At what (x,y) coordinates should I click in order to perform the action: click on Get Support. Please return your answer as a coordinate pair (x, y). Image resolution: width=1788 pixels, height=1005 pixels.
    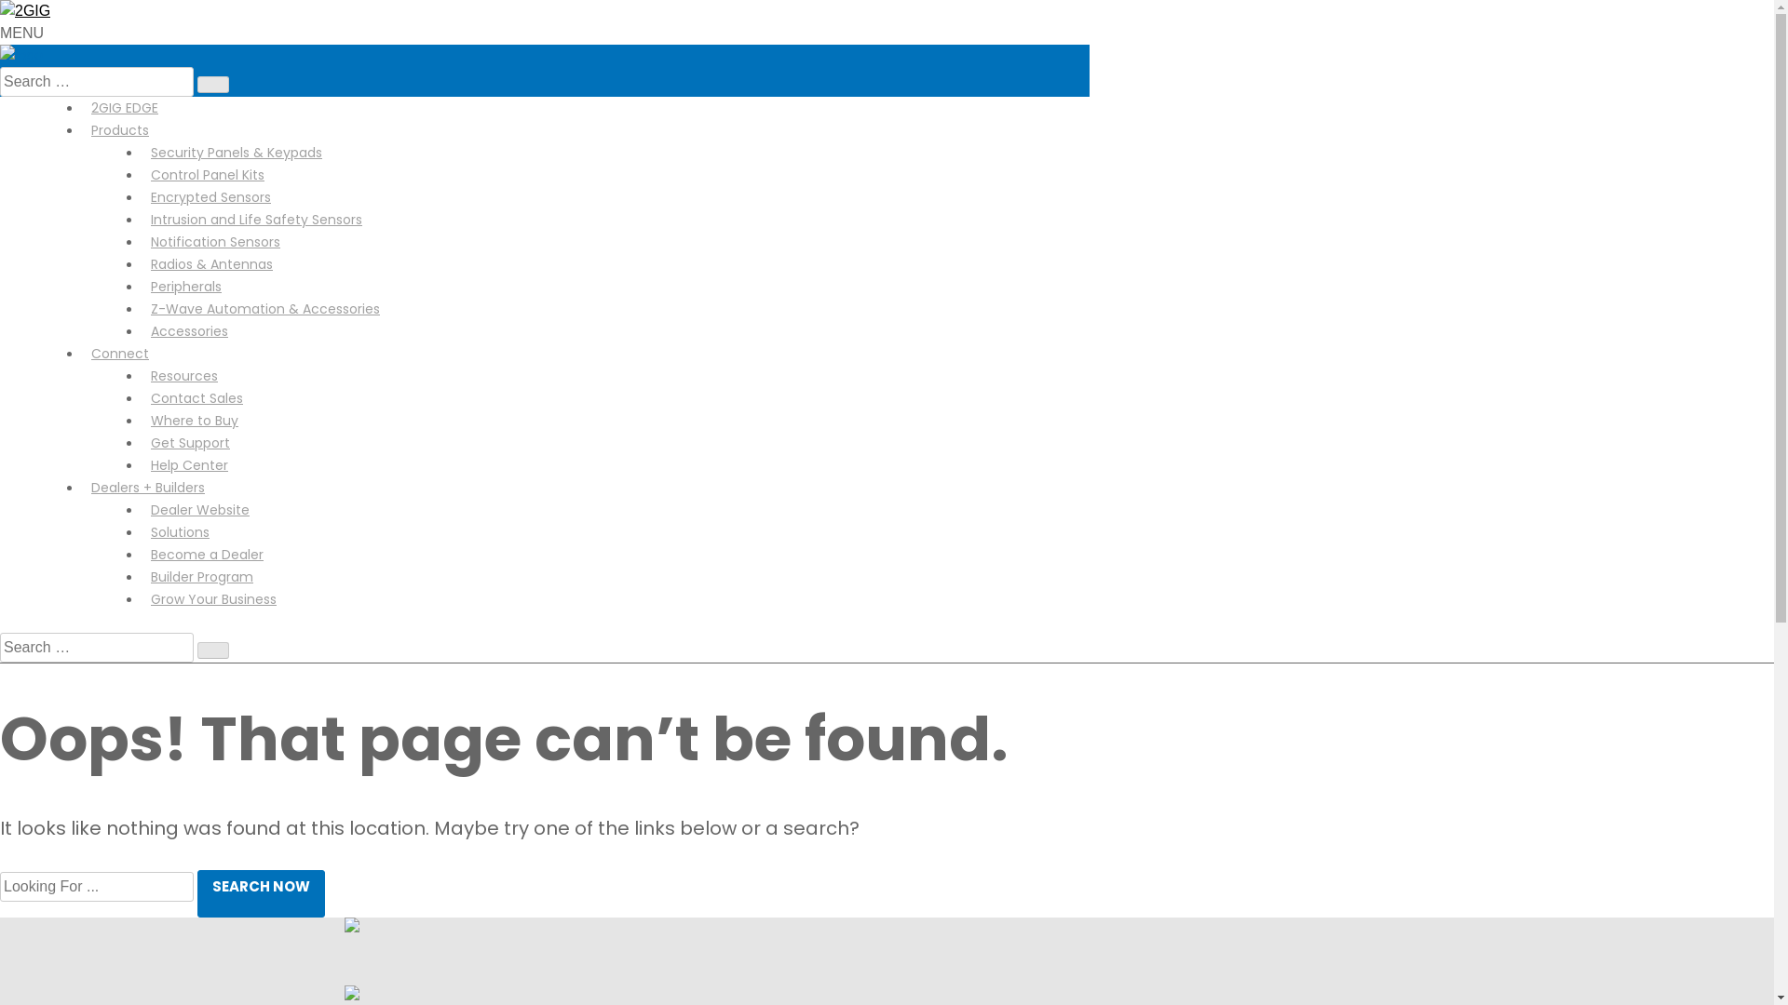
    Looking at the image, I should click on (190, 443).